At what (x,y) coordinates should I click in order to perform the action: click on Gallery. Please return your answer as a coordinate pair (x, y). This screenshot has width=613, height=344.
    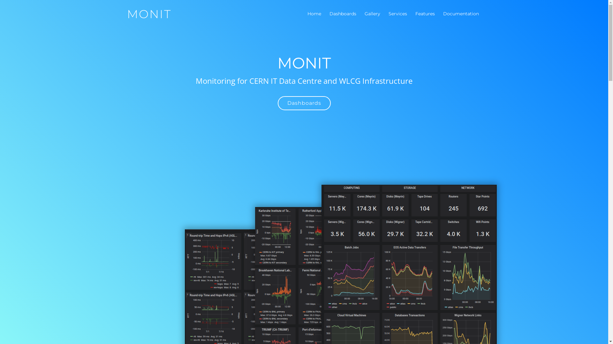
    Looking at the image, I should click on (372, 15).